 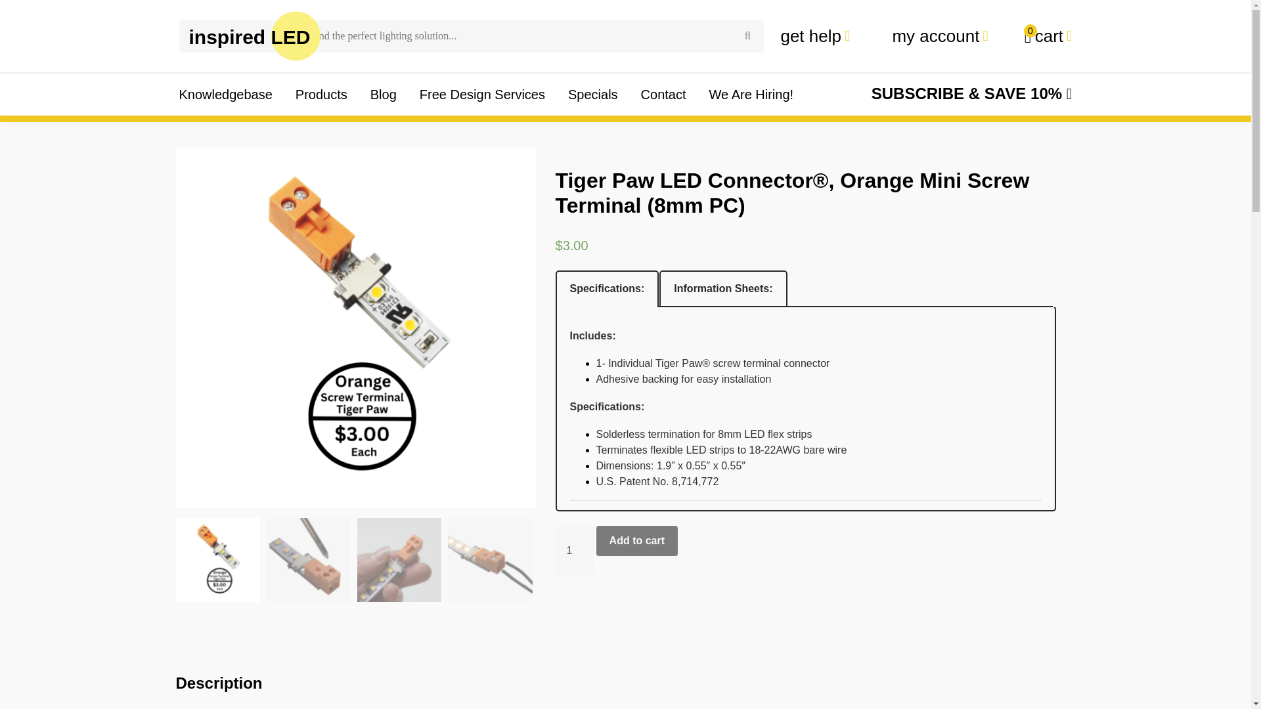 I want to click on We Are Hiring!, so click(x=637, y=541).